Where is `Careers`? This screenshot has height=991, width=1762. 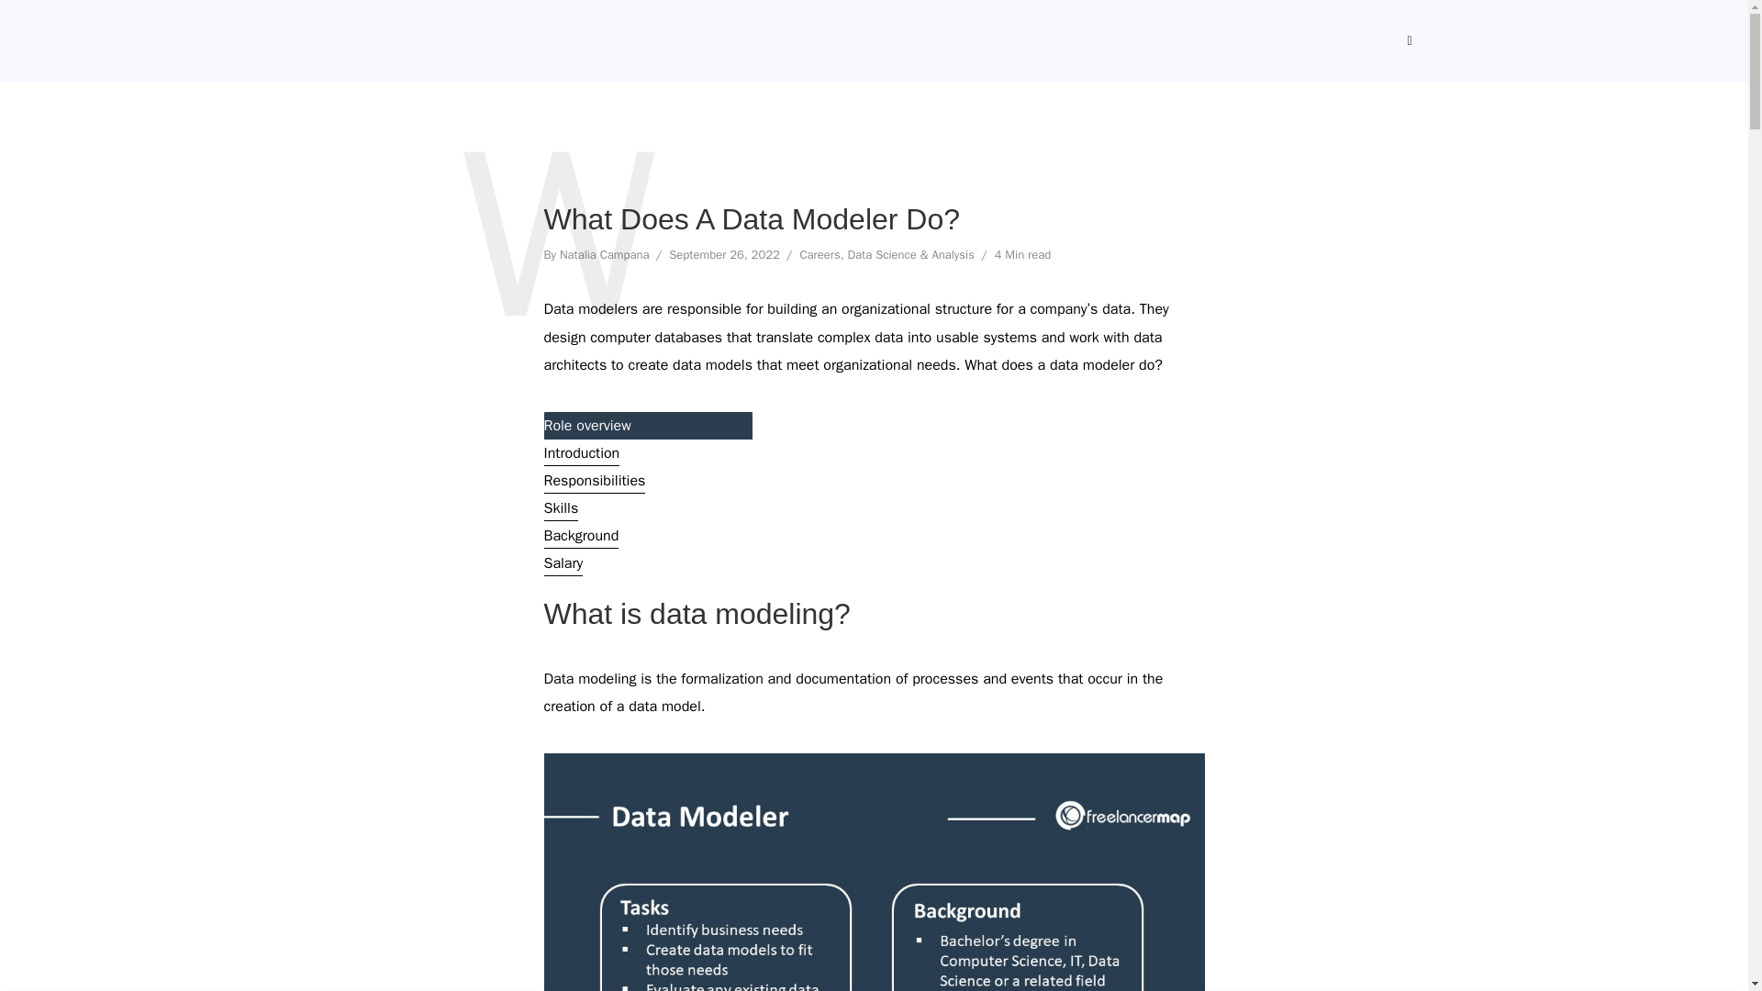
Careers is located at coordinates (820, 256).